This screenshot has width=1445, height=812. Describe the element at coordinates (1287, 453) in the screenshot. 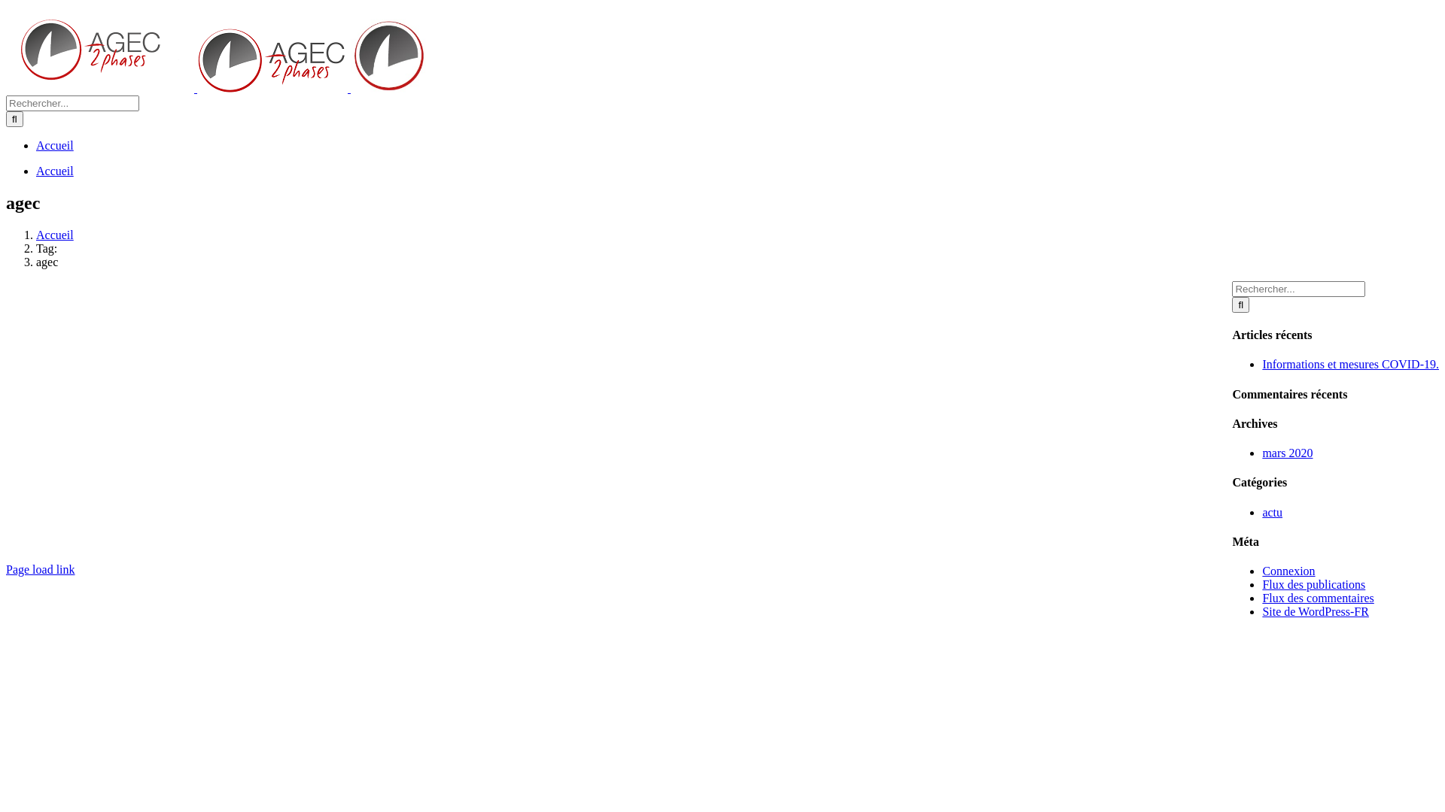

I see `mars 2020` at that location.